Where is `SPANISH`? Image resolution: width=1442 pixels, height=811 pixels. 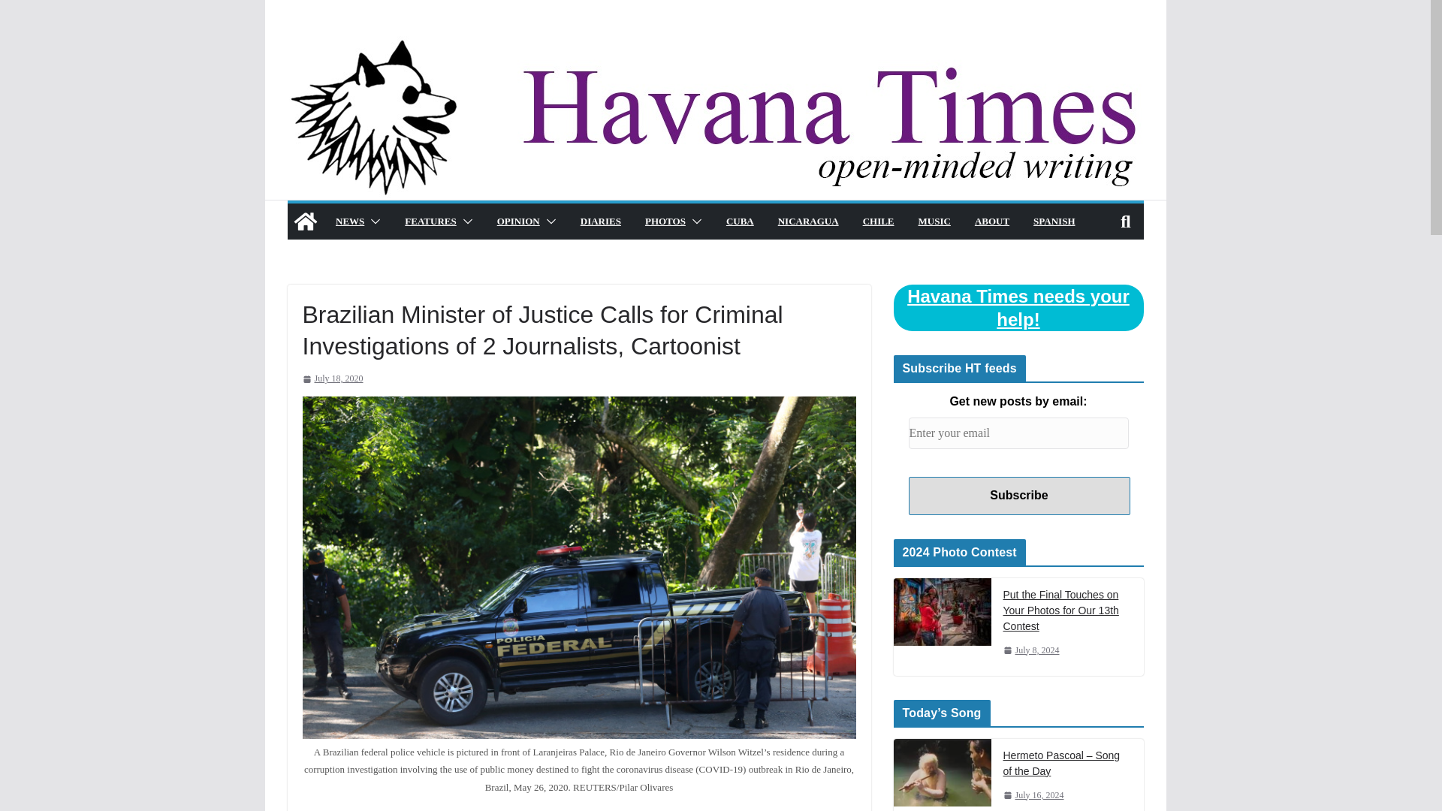 SPANISH is located at coordinates (1054, 221).